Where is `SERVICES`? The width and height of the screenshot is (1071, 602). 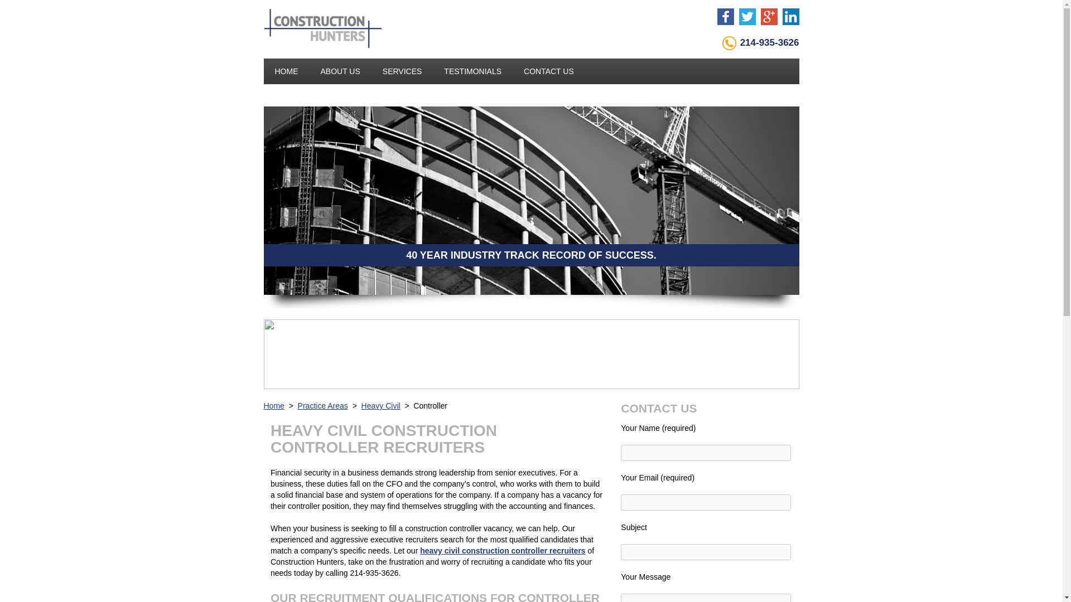
SERVICES is located at coordinates (403, 71).